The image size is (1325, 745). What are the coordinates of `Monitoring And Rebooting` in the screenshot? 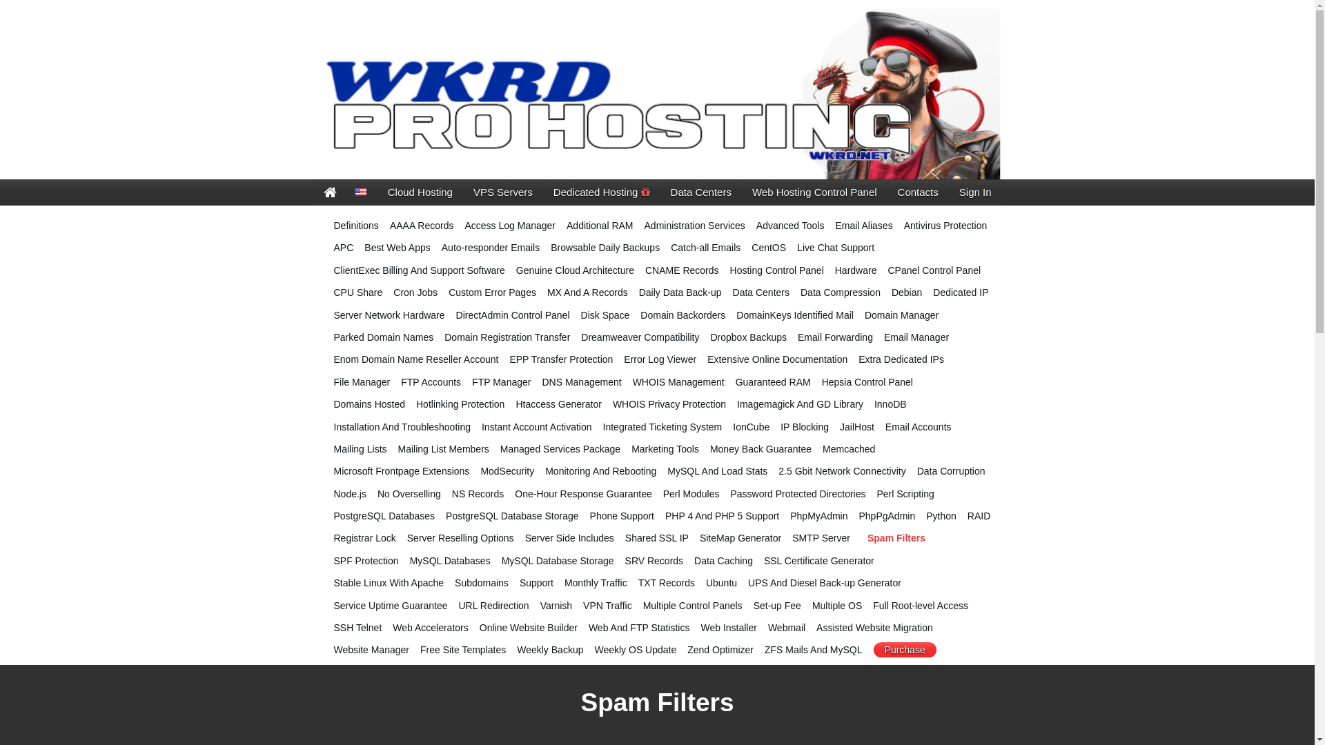 It's located at (600, 471).